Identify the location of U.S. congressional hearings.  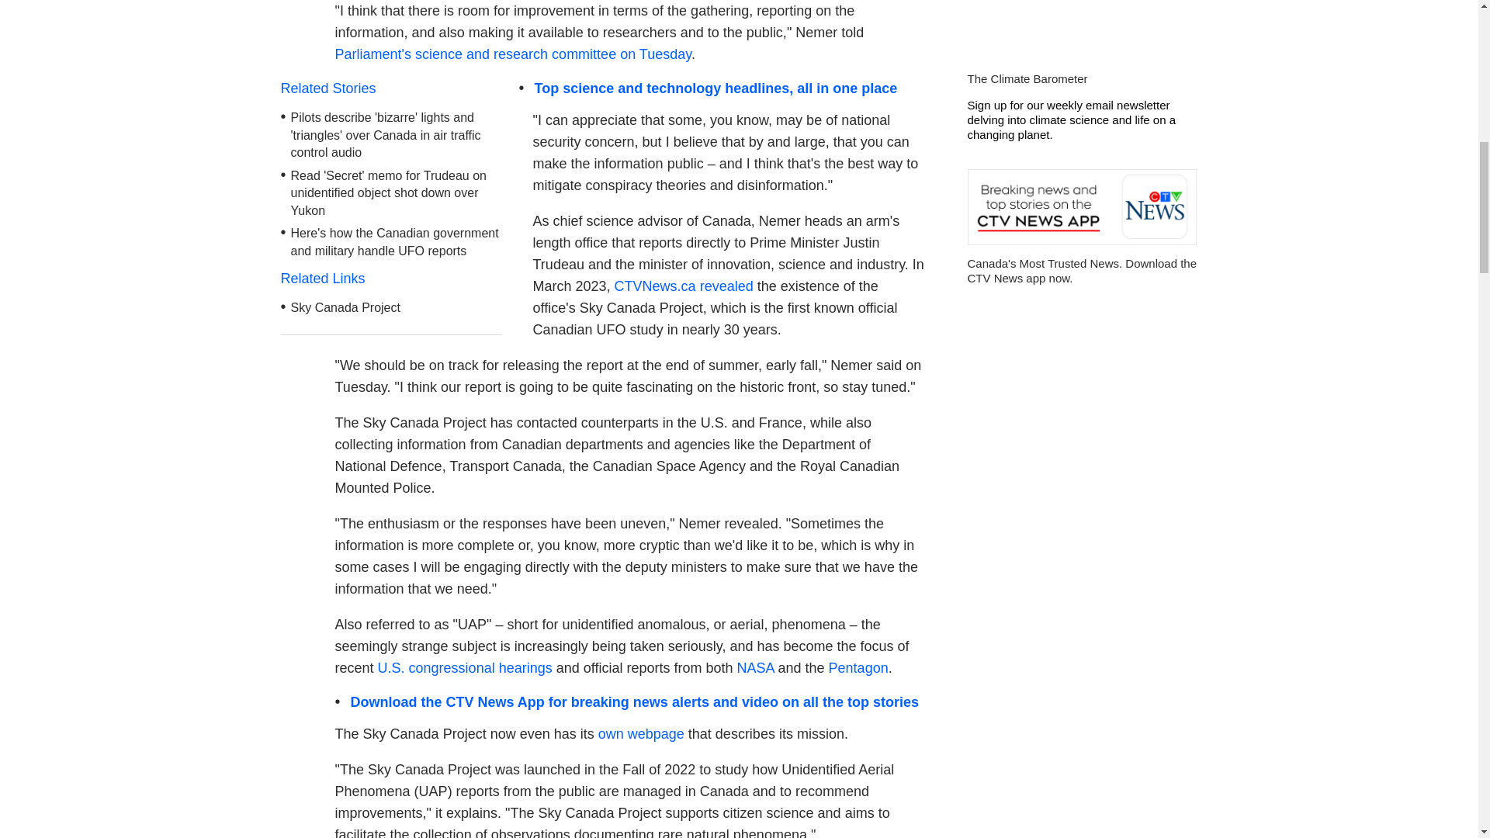
(466, 667).